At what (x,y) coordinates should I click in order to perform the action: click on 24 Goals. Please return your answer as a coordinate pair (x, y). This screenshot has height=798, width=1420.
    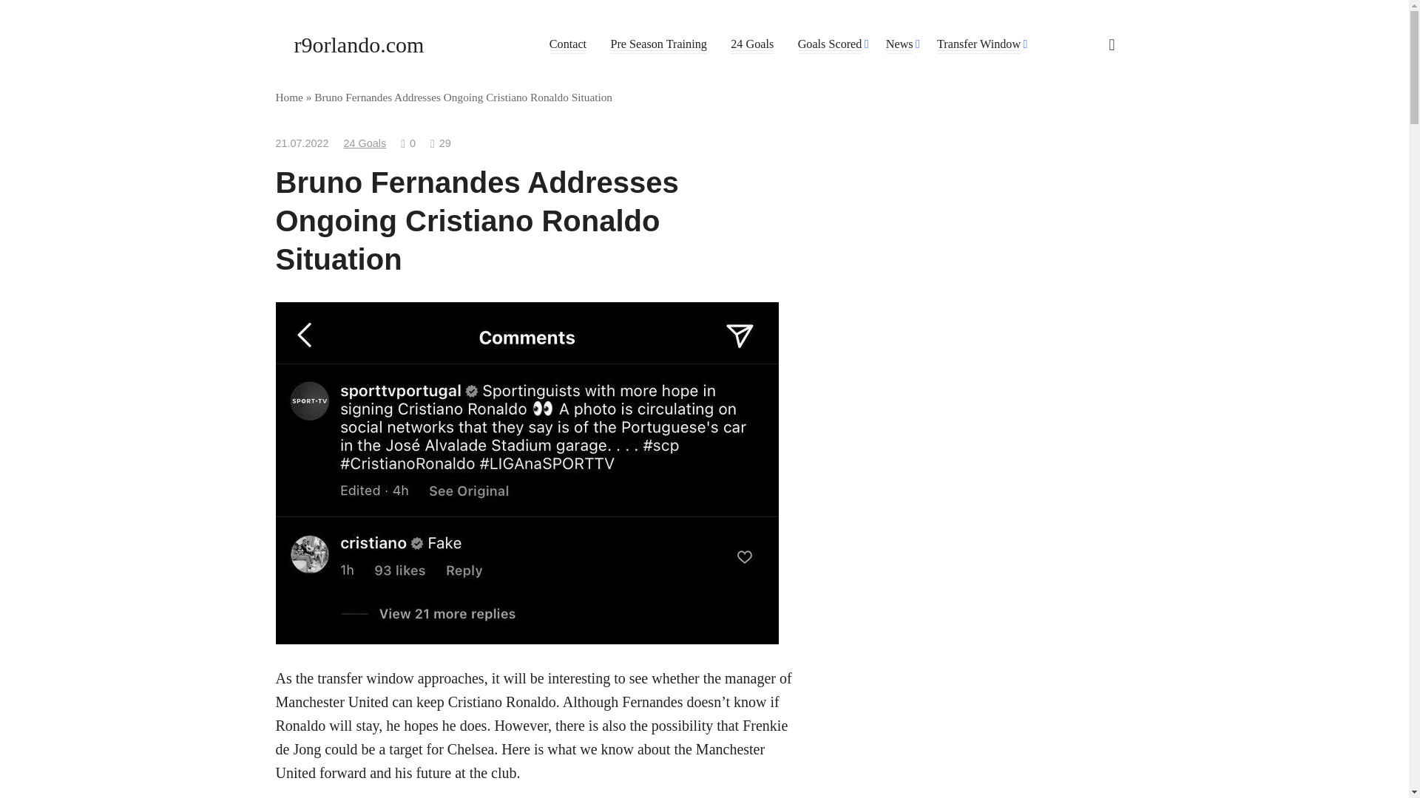
    Looking at the image, I should click on (365, 143).